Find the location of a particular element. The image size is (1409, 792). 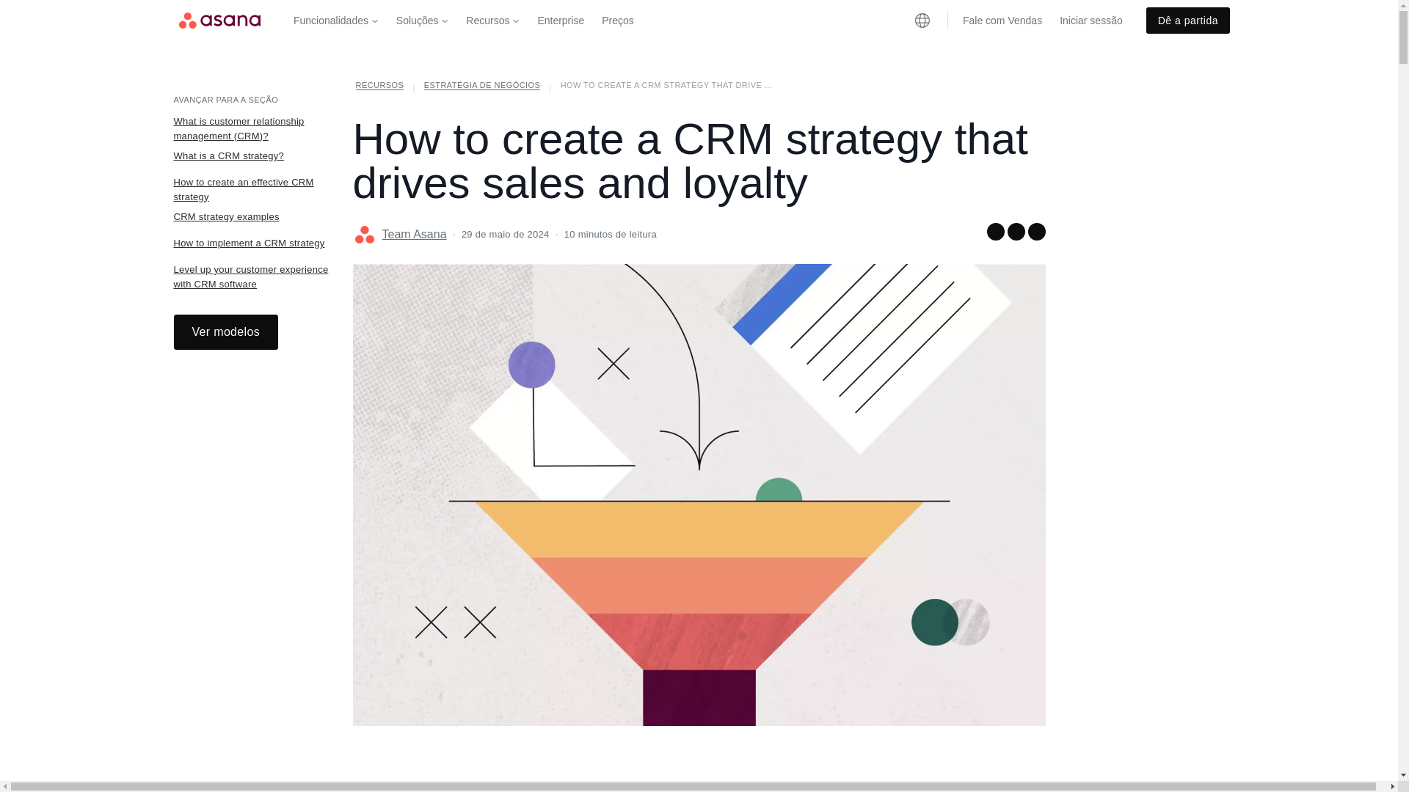

chevron-down icon is located at coordinates (516, 21).